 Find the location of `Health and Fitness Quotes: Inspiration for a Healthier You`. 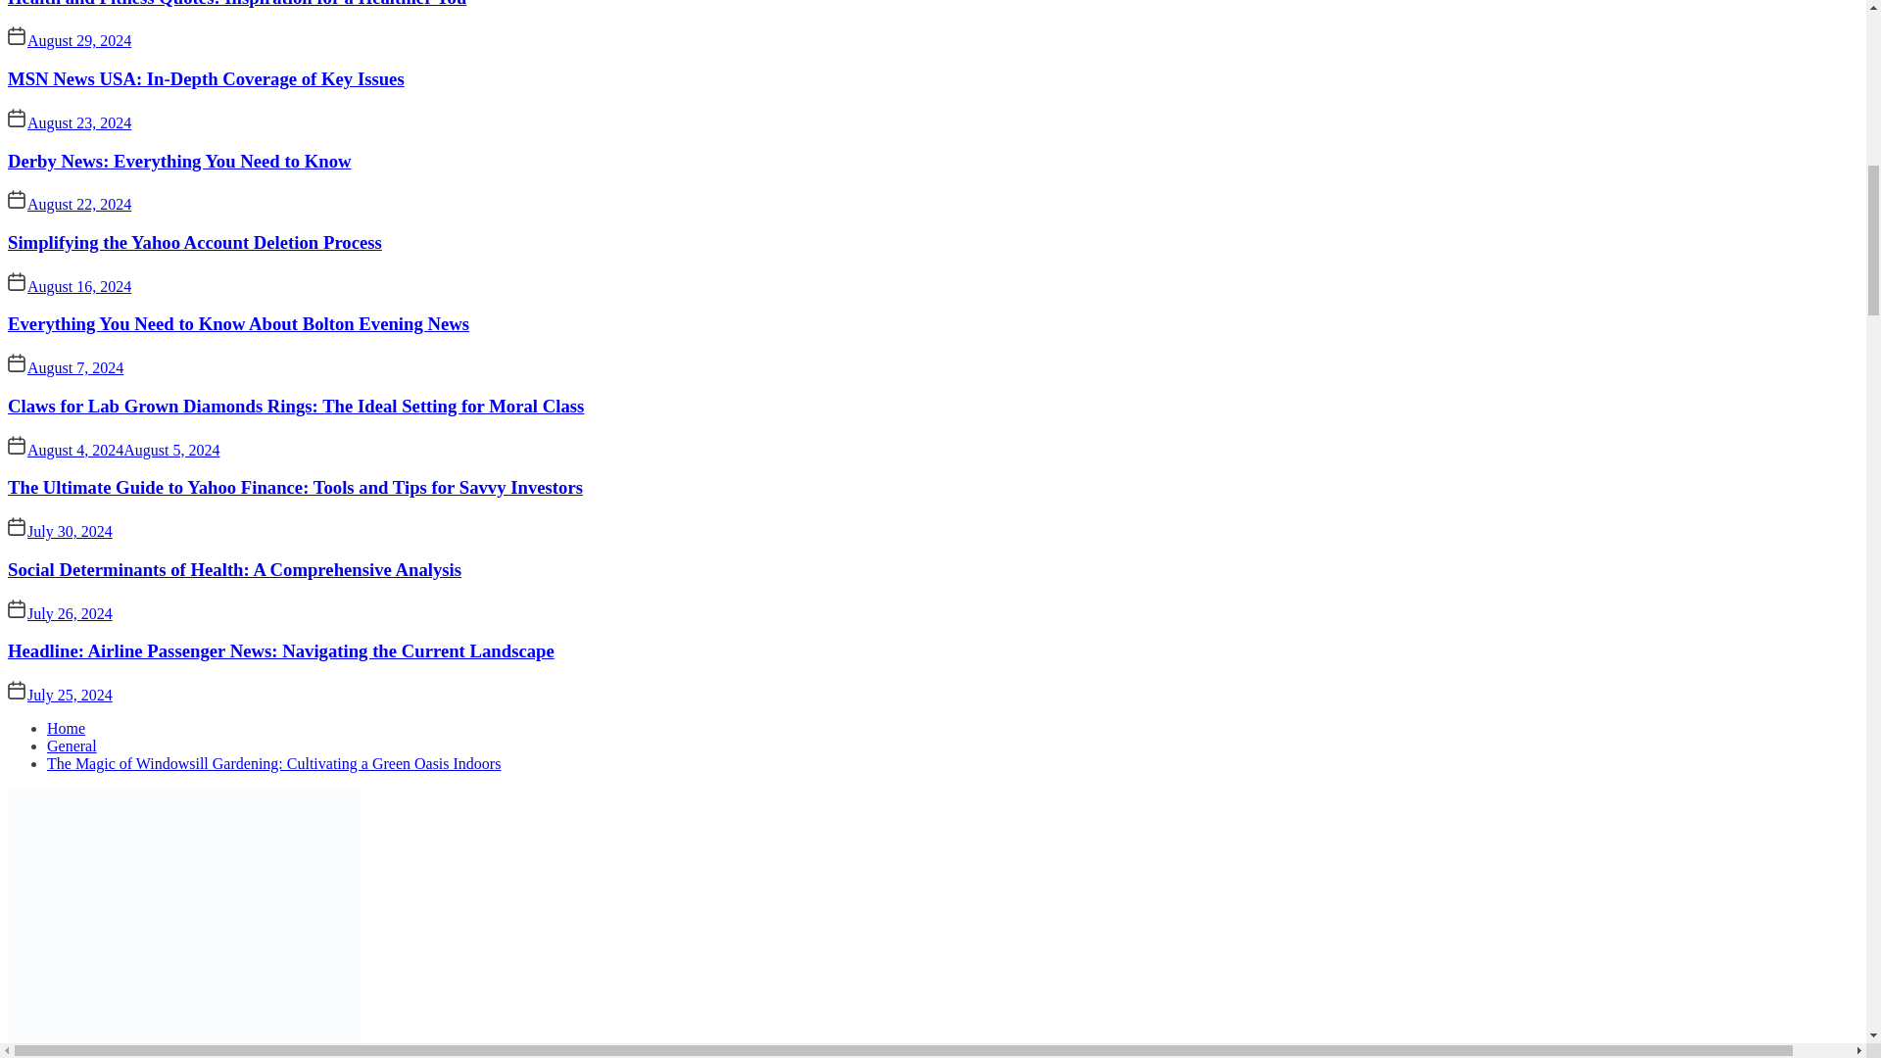

Health and Fitness Quotes: Inspiration for a Healthier You is located at coordinates (237, 4).